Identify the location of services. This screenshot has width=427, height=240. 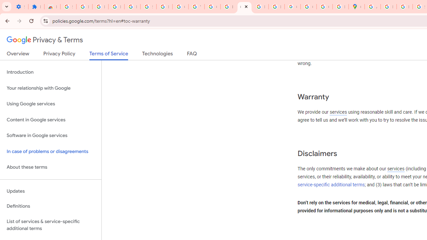
(396, 169).